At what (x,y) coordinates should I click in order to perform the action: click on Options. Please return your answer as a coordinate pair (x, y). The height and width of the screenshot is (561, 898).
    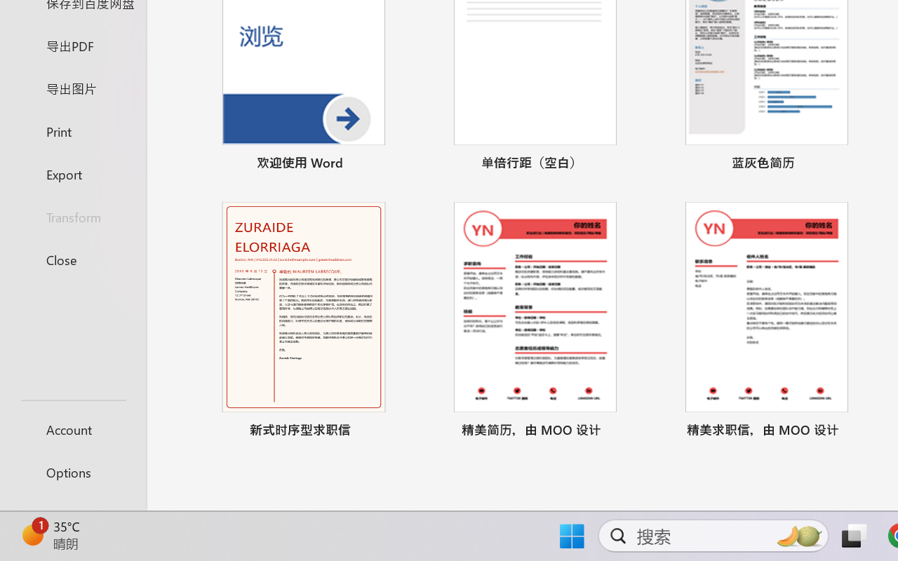
    Looking at the image, I should click on (73, 473).